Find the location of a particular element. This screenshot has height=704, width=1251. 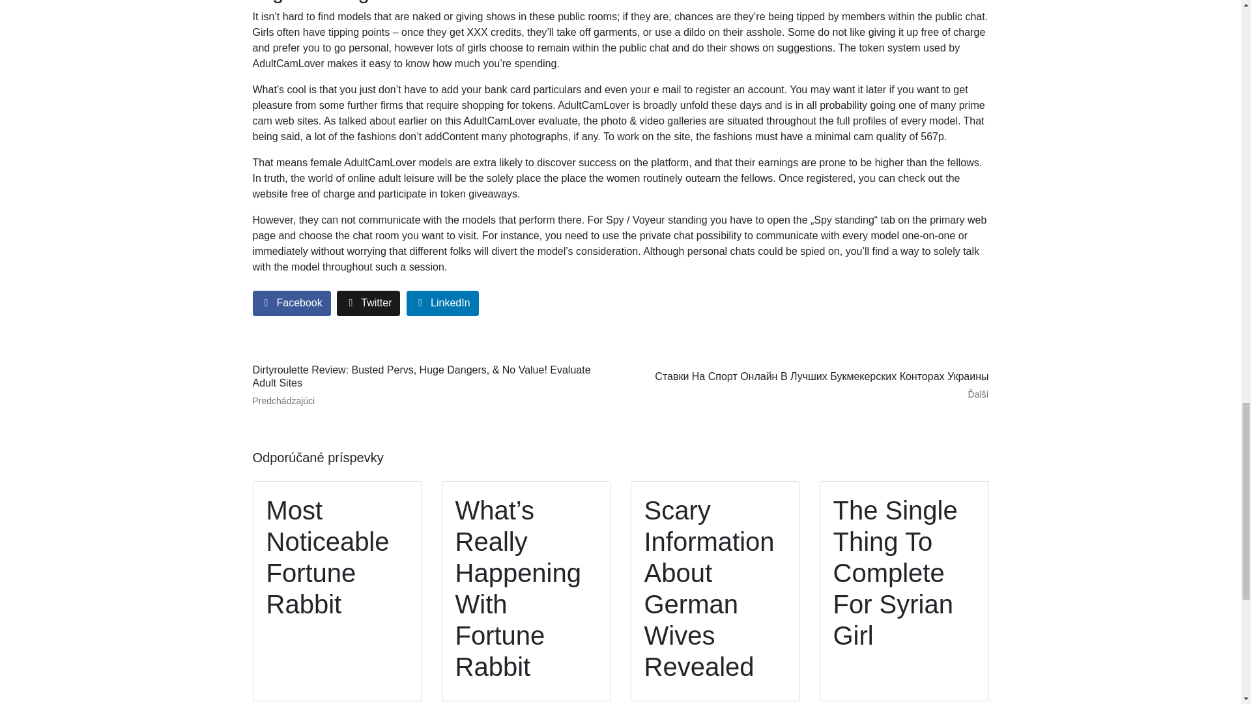

Facebook is located at coordinates (292, 303).